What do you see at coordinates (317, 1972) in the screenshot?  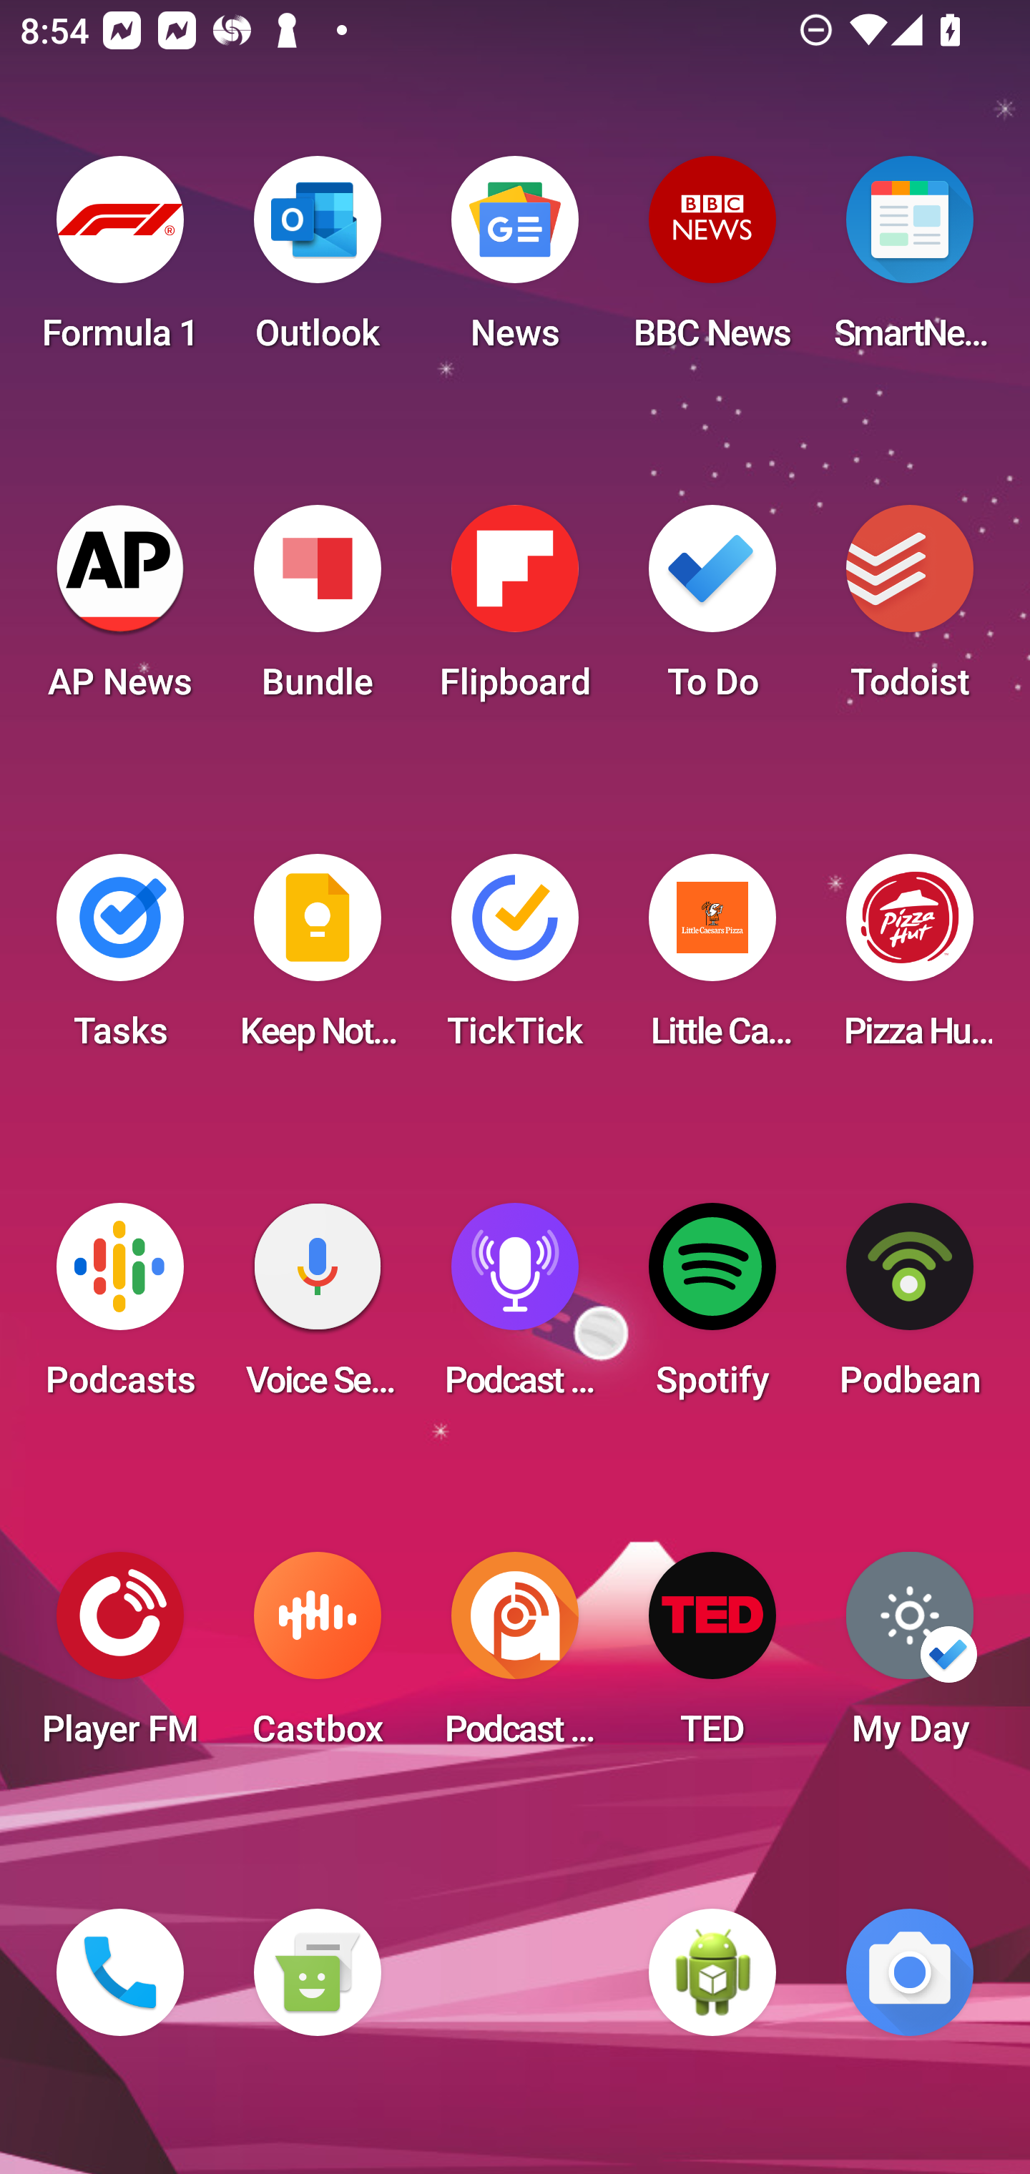 I see `Messaging` at bounding box center [317, 1972].